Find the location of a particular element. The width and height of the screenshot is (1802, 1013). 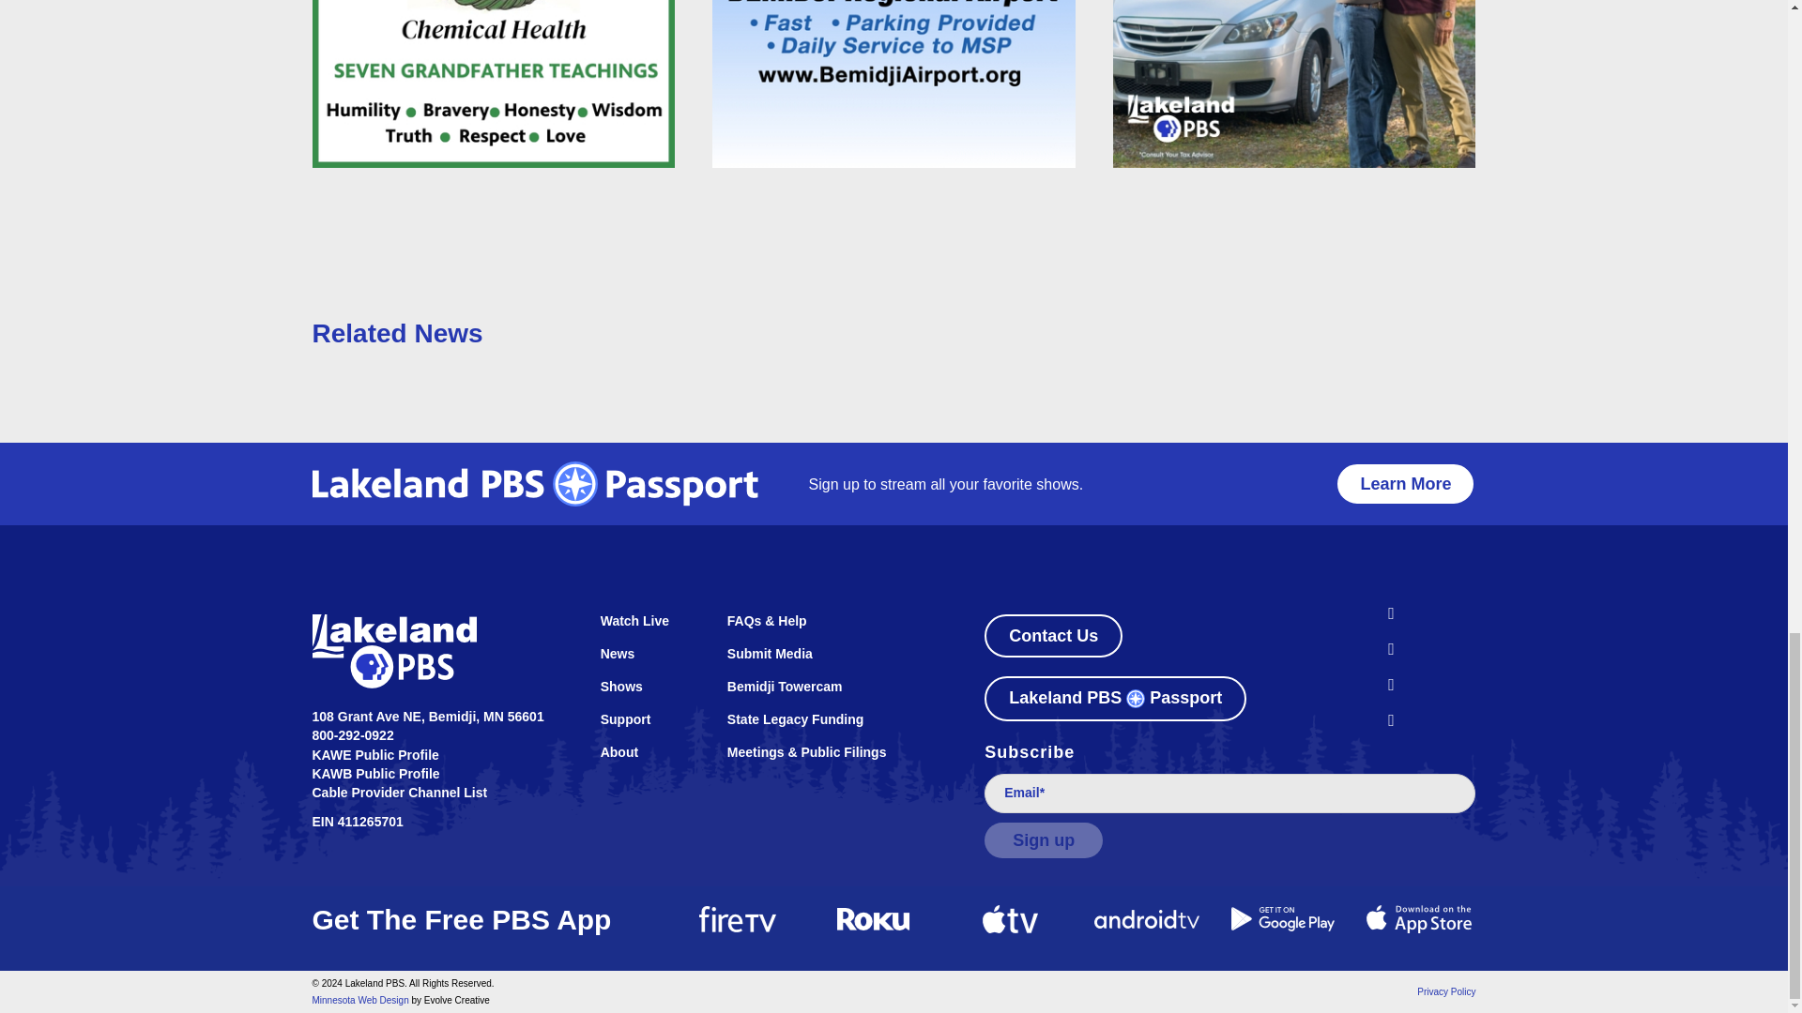

800-292-0922 is located at coordinates (352, 735).